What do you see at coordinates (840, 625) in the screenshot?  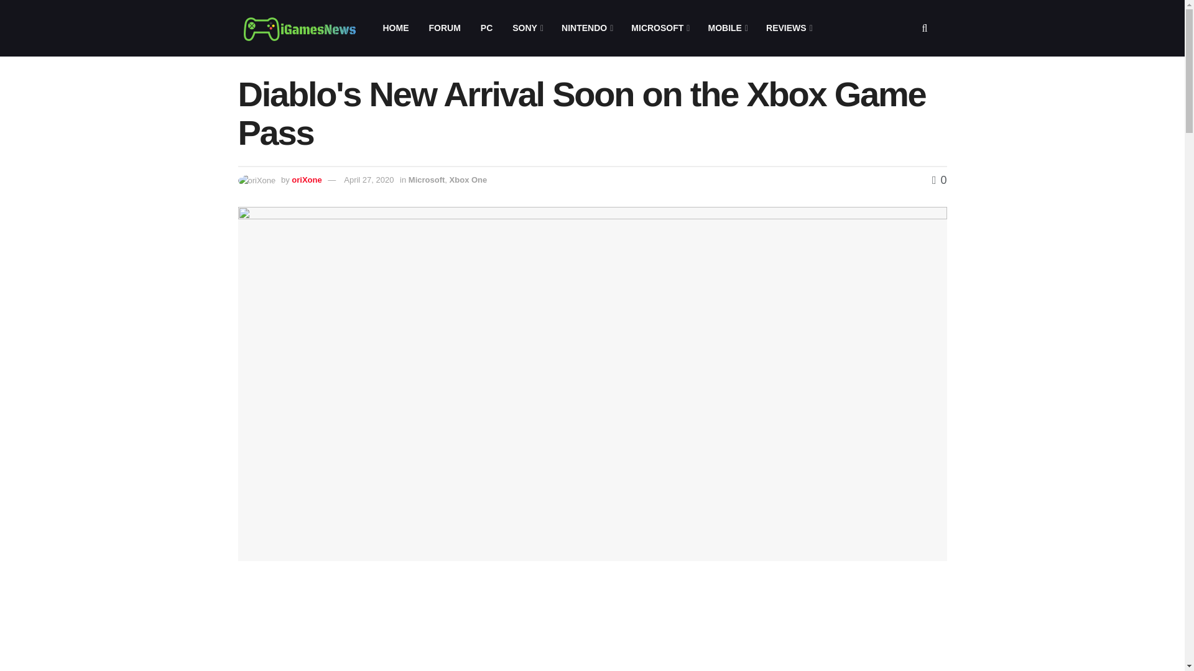 I see `Advertisement` at bounding box center [840, 625].